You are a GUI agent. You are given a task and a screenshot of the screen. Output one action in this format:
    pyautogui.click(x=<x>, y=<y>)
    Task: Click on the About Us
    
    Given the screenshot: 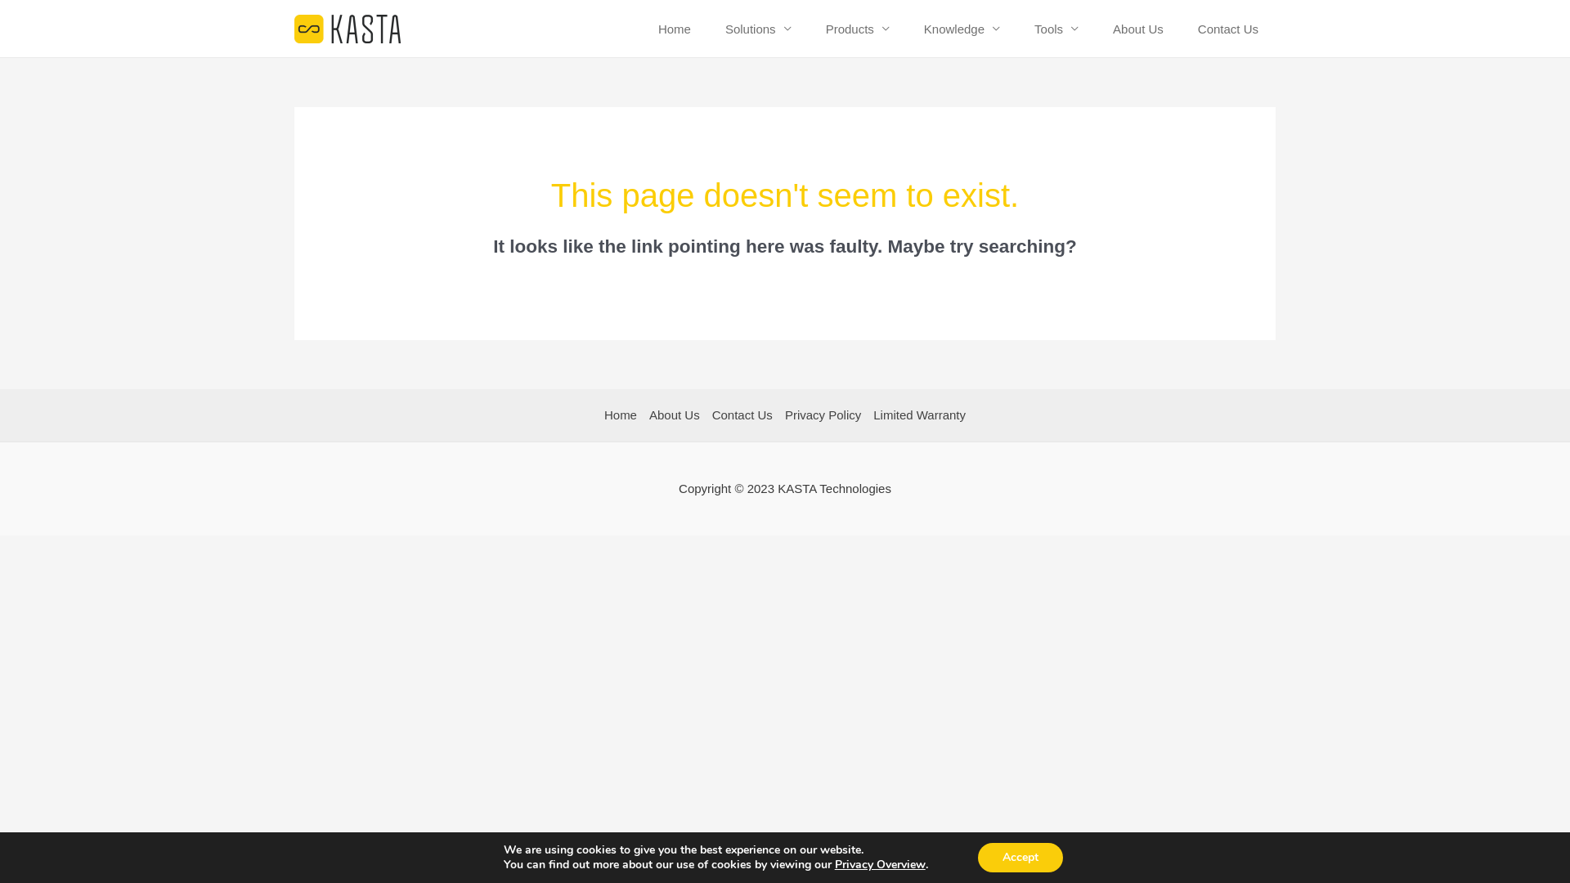 What is the action you would take?
    pyautogui.click(x=1138, y=29)
    